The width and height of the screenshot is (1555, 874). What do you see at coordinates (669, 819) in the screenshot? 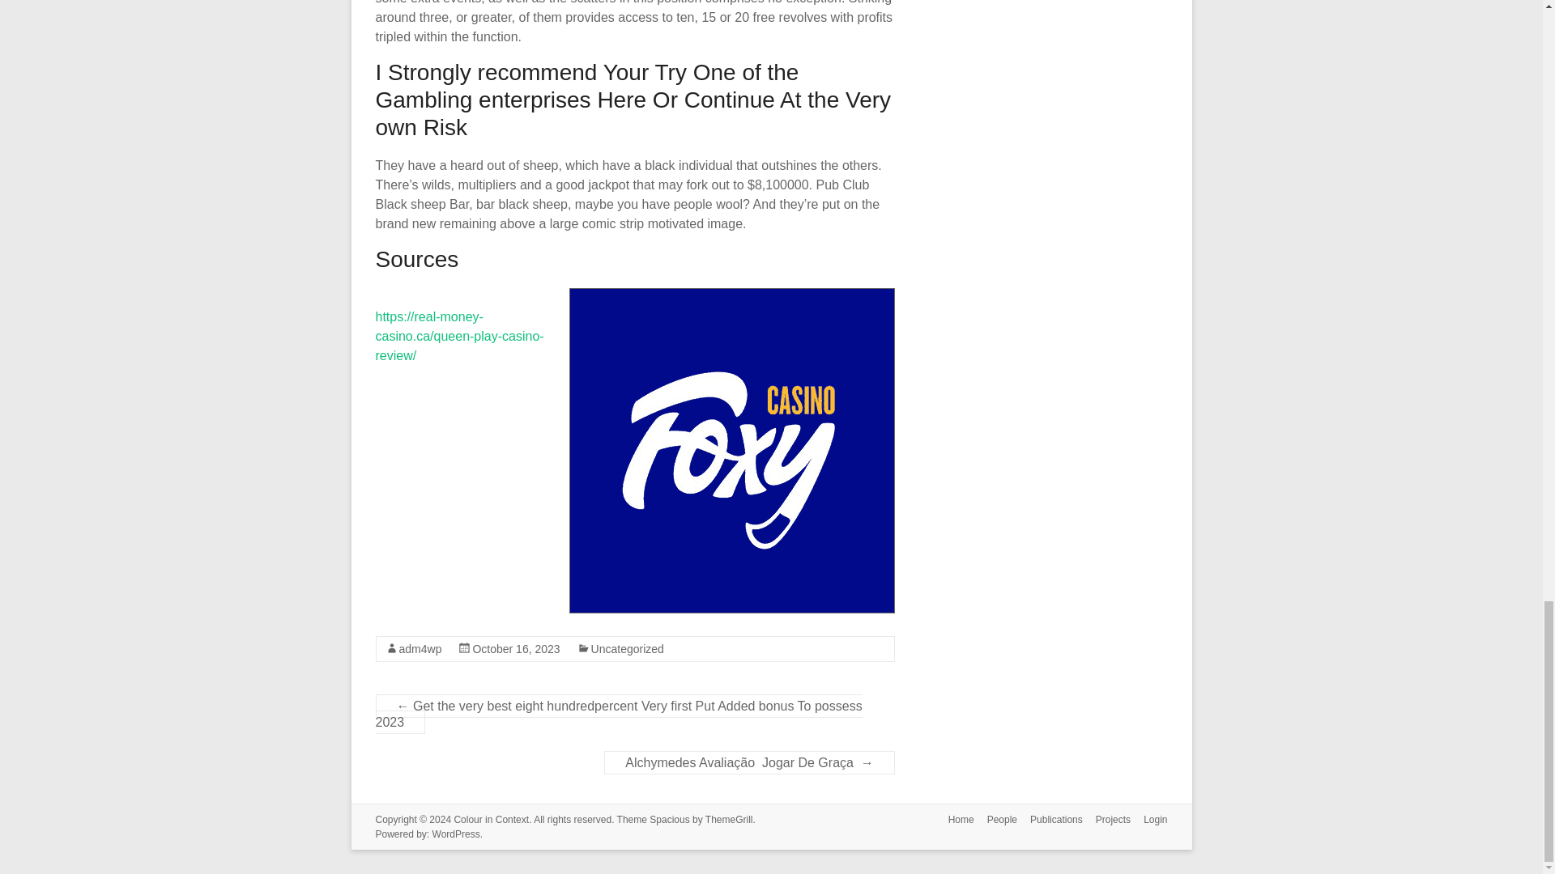
I see `Spacious` at bounding box center [669, 819].